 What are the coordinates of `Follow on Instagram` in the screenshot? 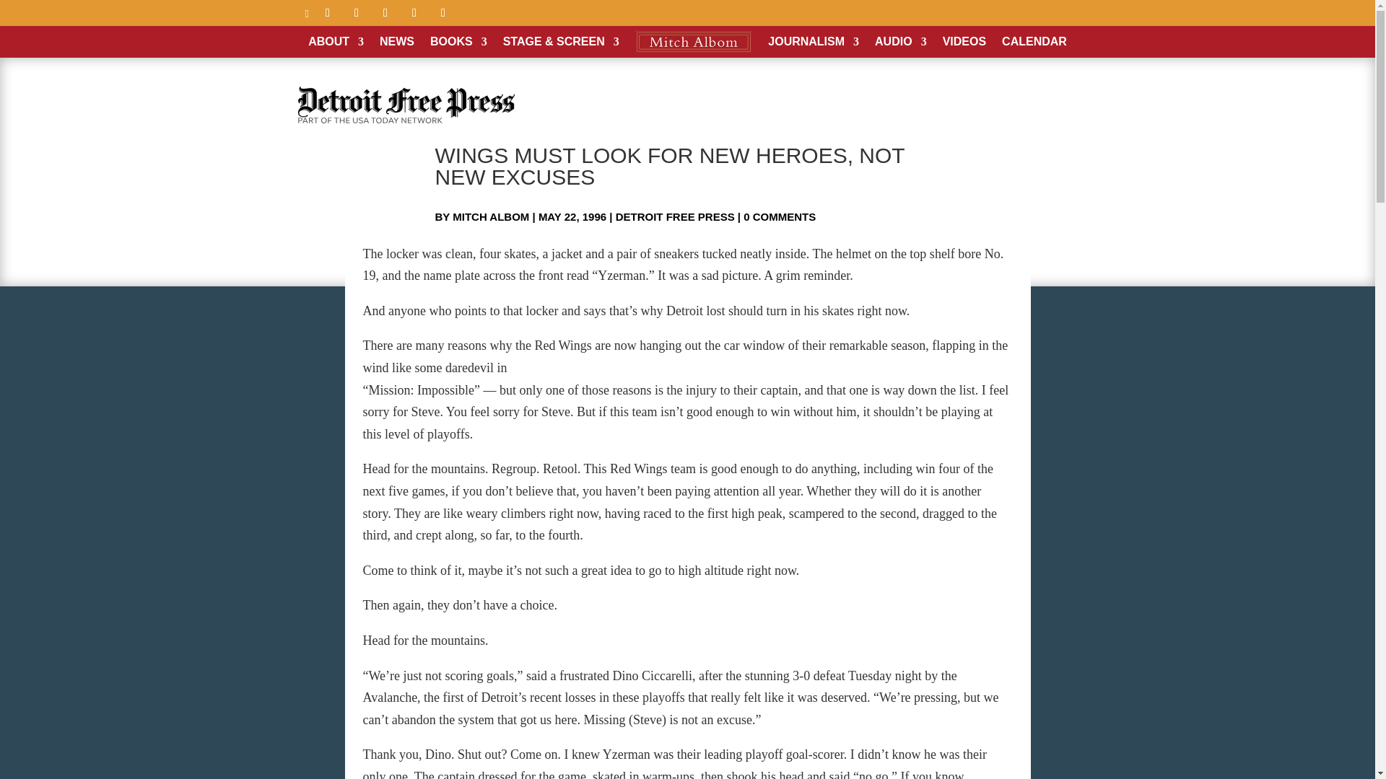 It's located at (385, 13).